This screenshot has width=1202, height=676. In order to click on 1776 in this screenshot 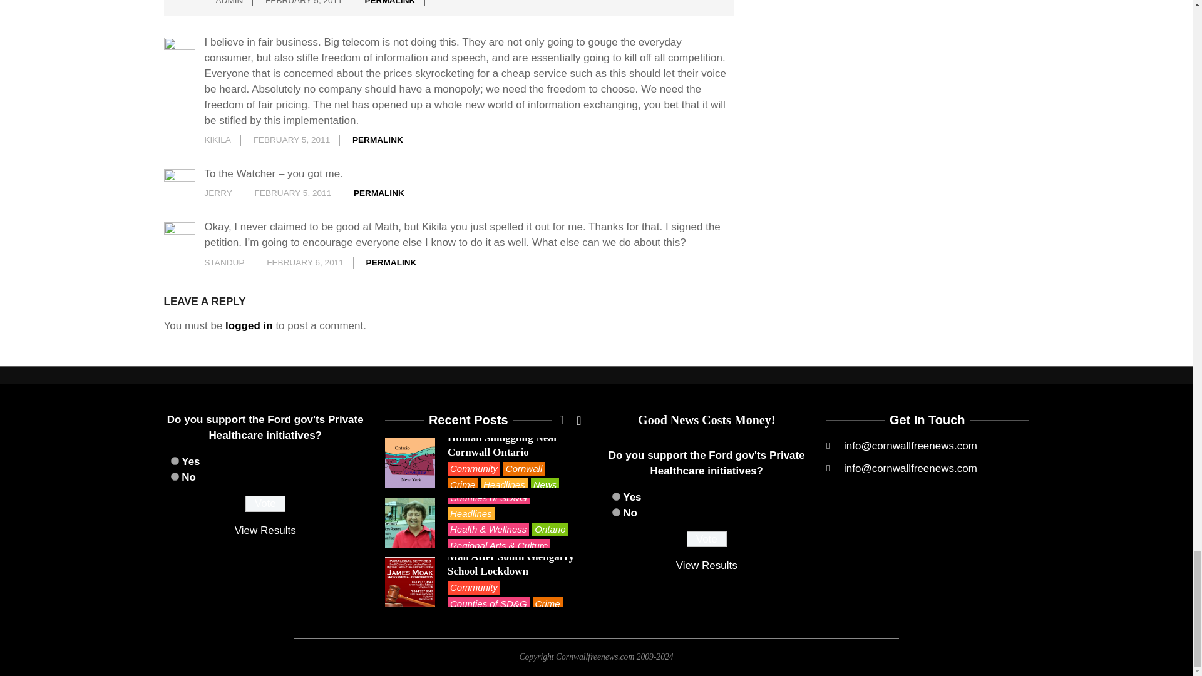, I will do `click(616, 497)`.